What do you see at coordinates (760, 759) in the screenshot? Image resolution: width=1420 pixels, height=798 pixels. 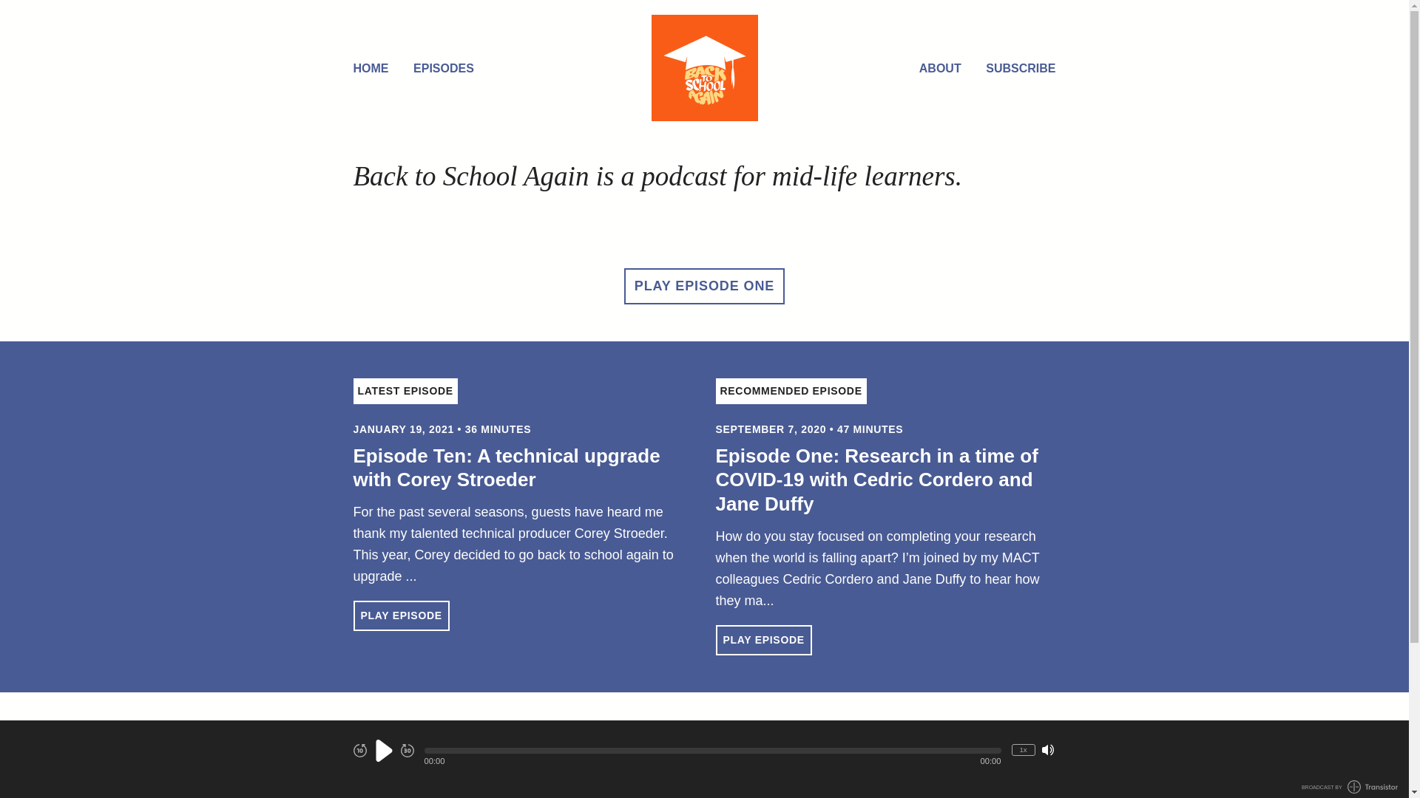 I see `LinkedIn` at bounding box center [760, 759].